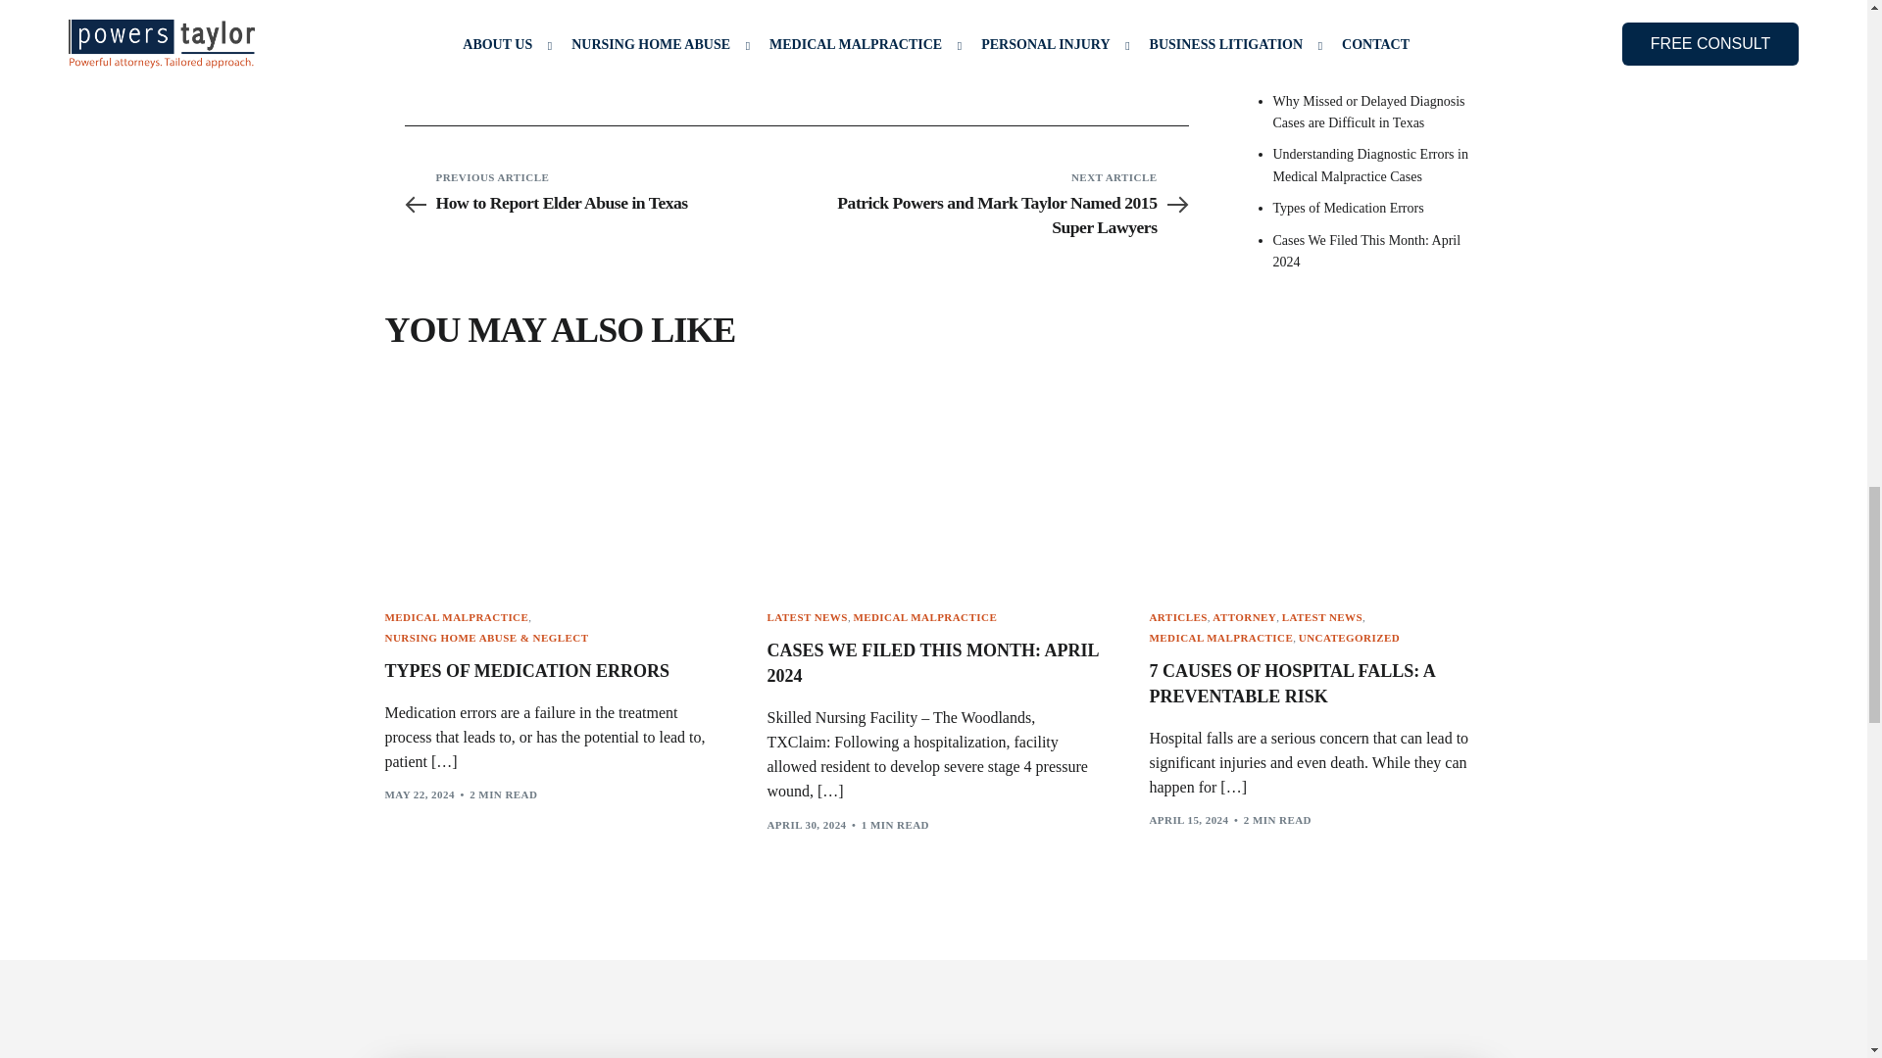 The height and width of the screenshot is (1058, 1882). What do you see at coordinates (550, 482) in the screenshot?
I see ` View Post: Types of Medication Errors` at bounding box center [550, 482].